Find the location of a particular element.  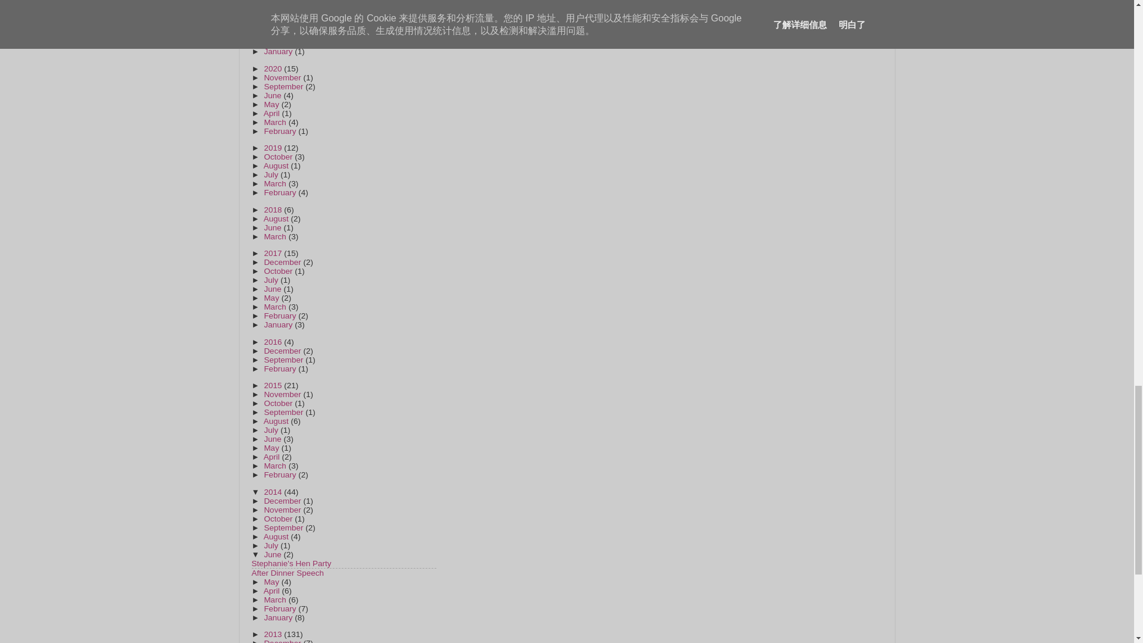

April is located at coordinates (273, 42).